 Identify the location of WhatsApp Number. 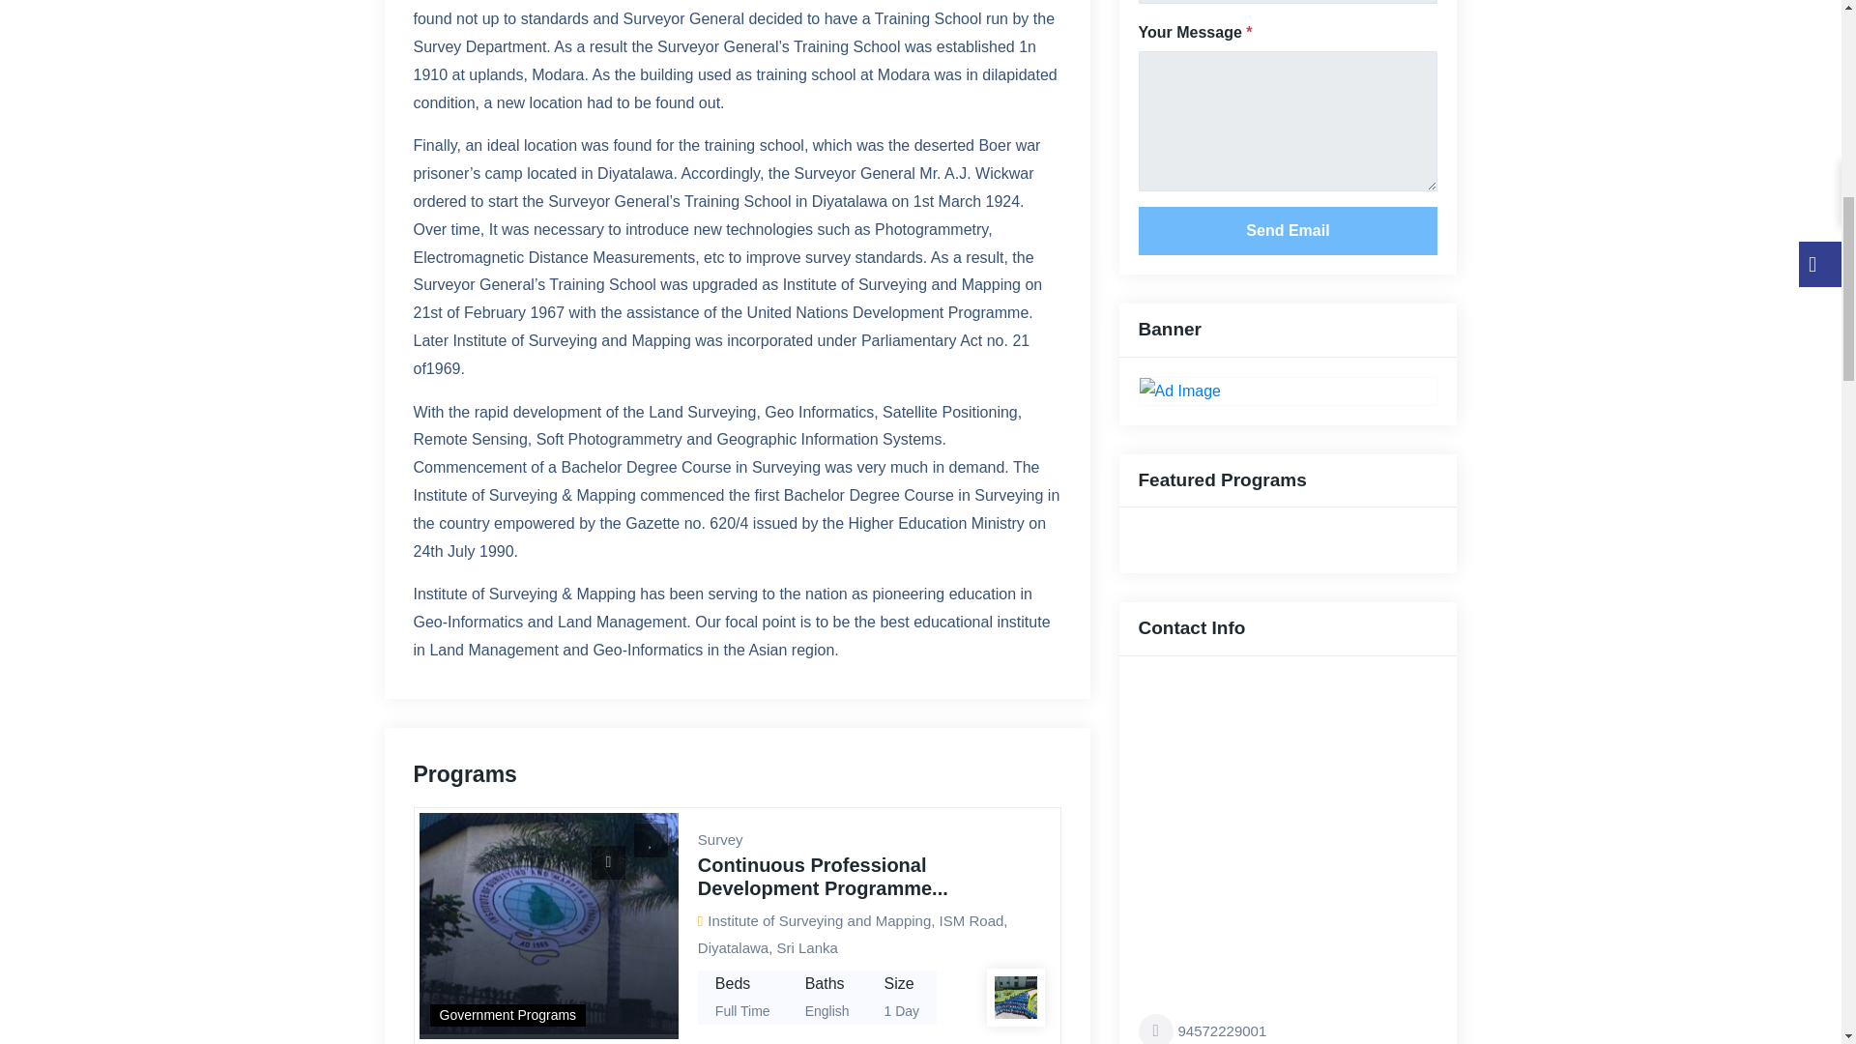
(1289, 1029).